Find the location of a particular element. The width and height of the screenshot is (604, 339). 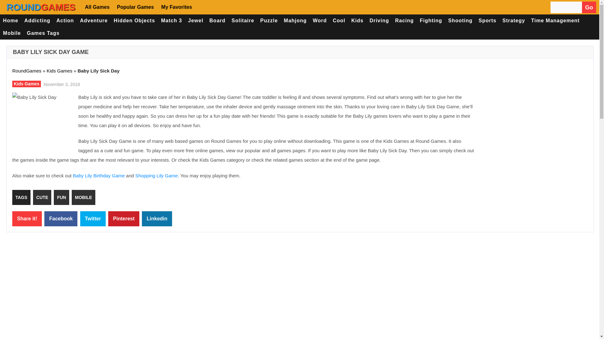

Match 3 is located at coordinates (171, 21).